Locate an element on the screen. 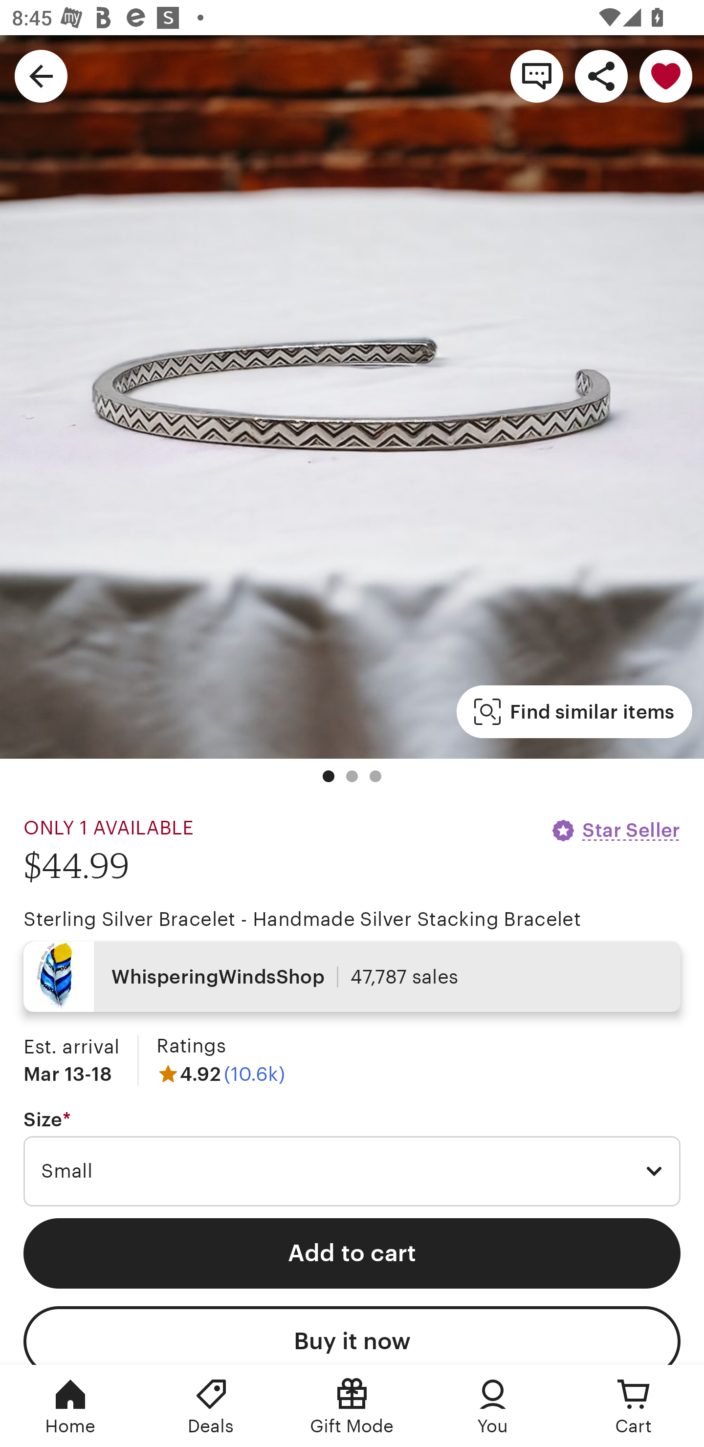 The height and width of the screenshot is (1447, 704). WhisperingWindsShop 47,787 sales is located at coordinates (352, 977).